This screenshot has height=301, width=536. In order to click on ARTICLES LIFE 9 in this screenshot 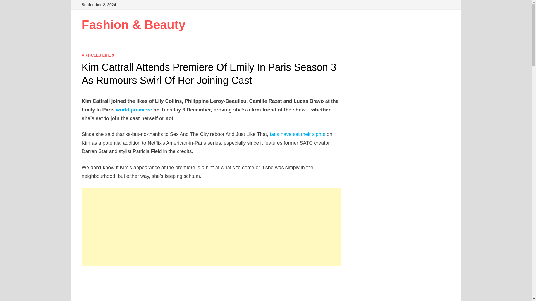, I will do `click(97, 55)`.